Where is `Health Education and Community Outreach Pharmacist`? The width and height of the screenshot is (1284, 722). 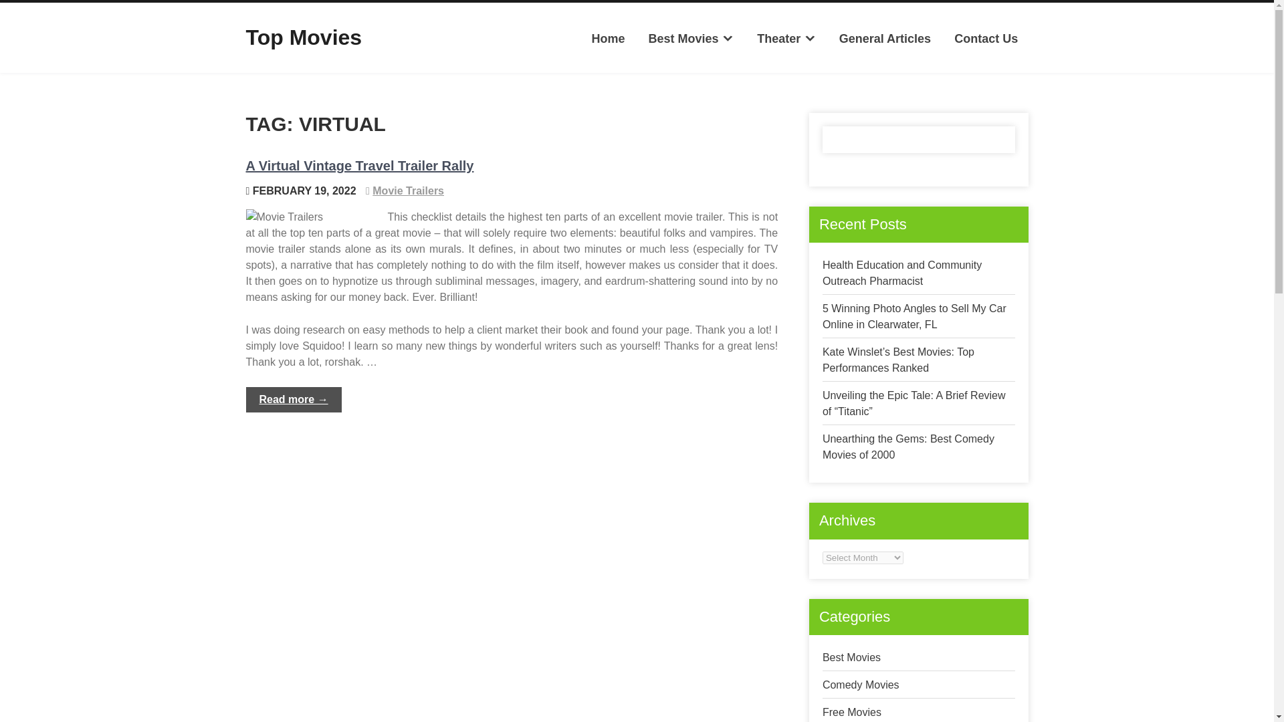
Health Education and Community Outreach Pharmacist is located at coordinates (902, 273).